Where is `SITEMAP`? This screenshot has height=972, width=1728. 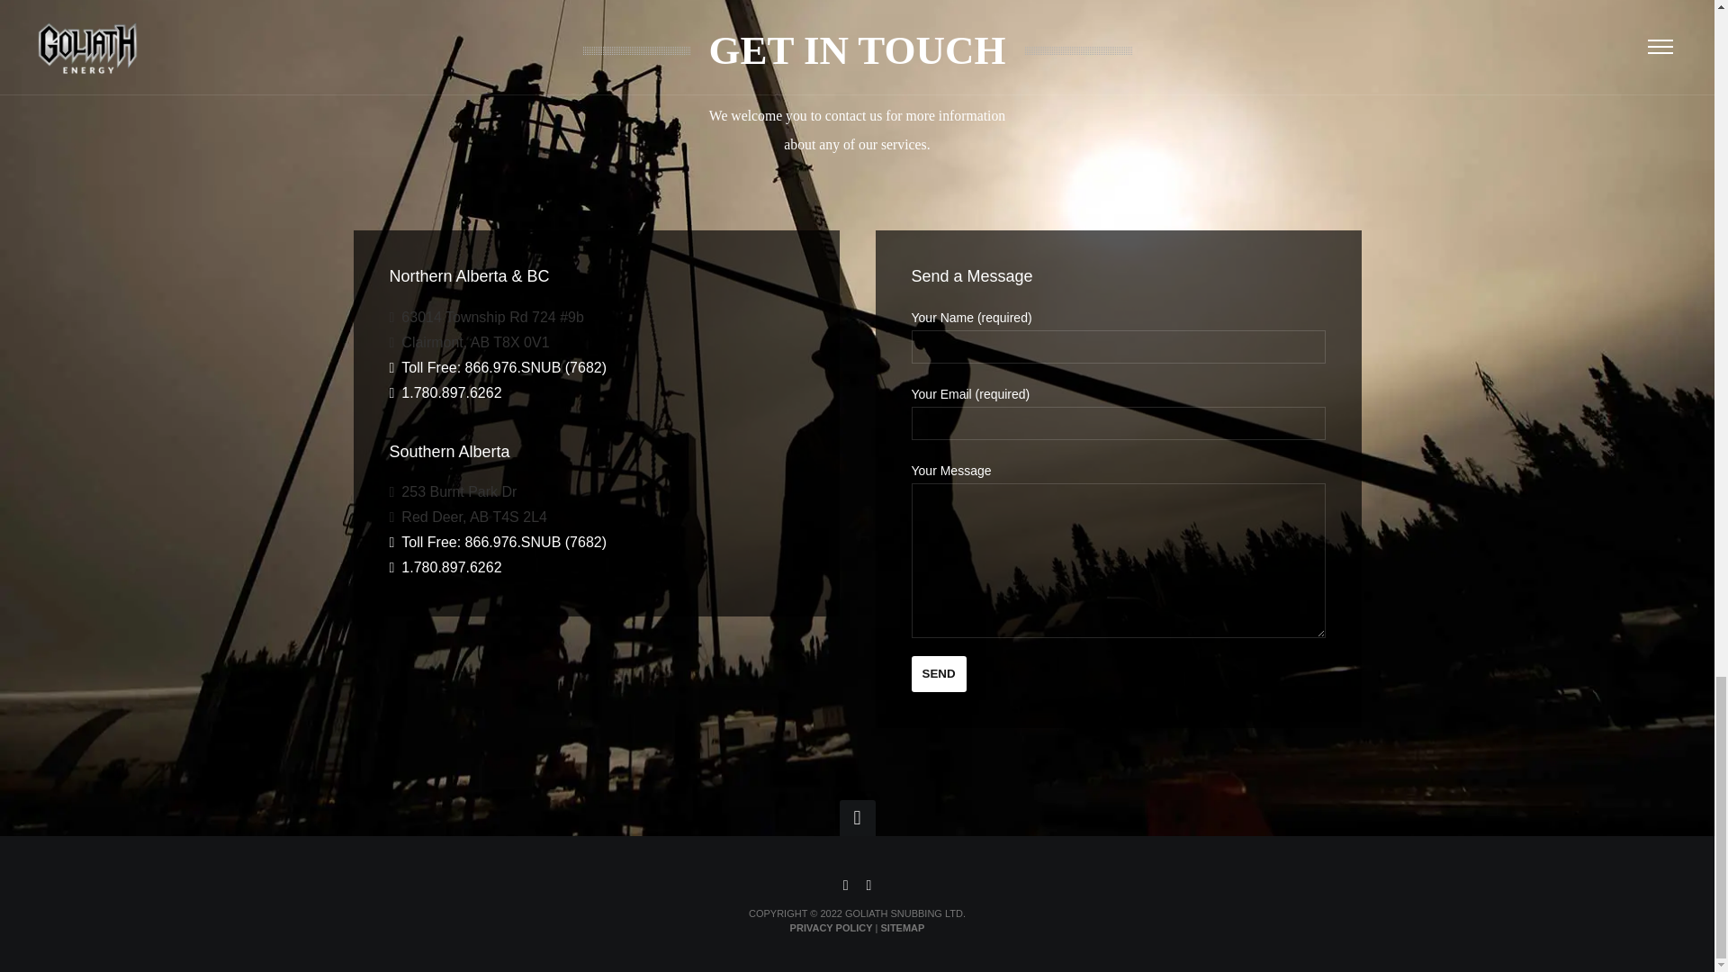 SITEMAP is located at coordinates (902, 927).